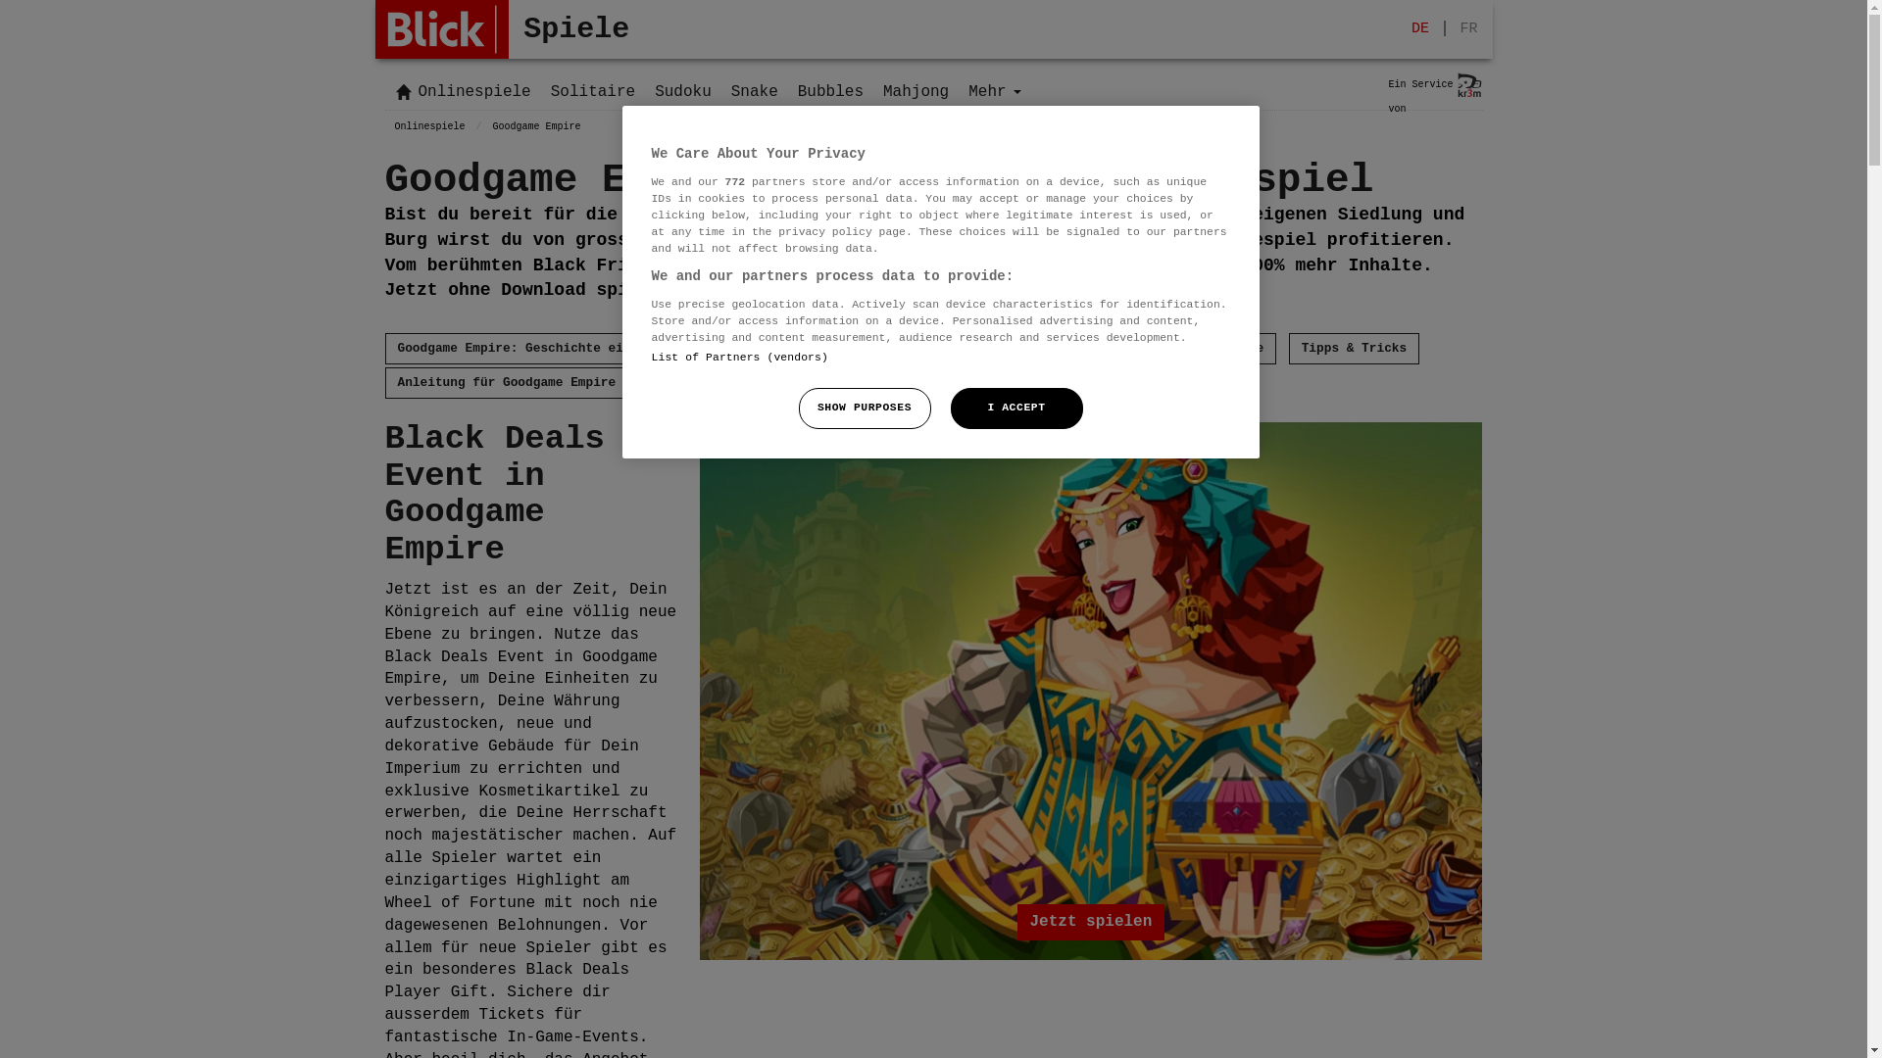 The width and height of the screenshot is (1882, 1058). Describe the element at coordinates (1092, 923) in the screenshot. I see `Jetzt spielen` at that location.